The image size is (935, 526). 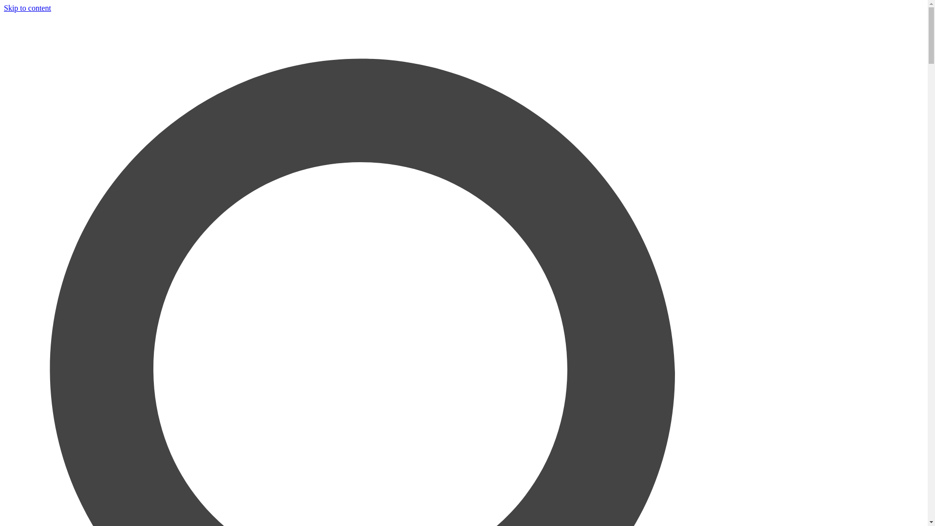 I want to click on Skip to content, so click(x=27, y=8).